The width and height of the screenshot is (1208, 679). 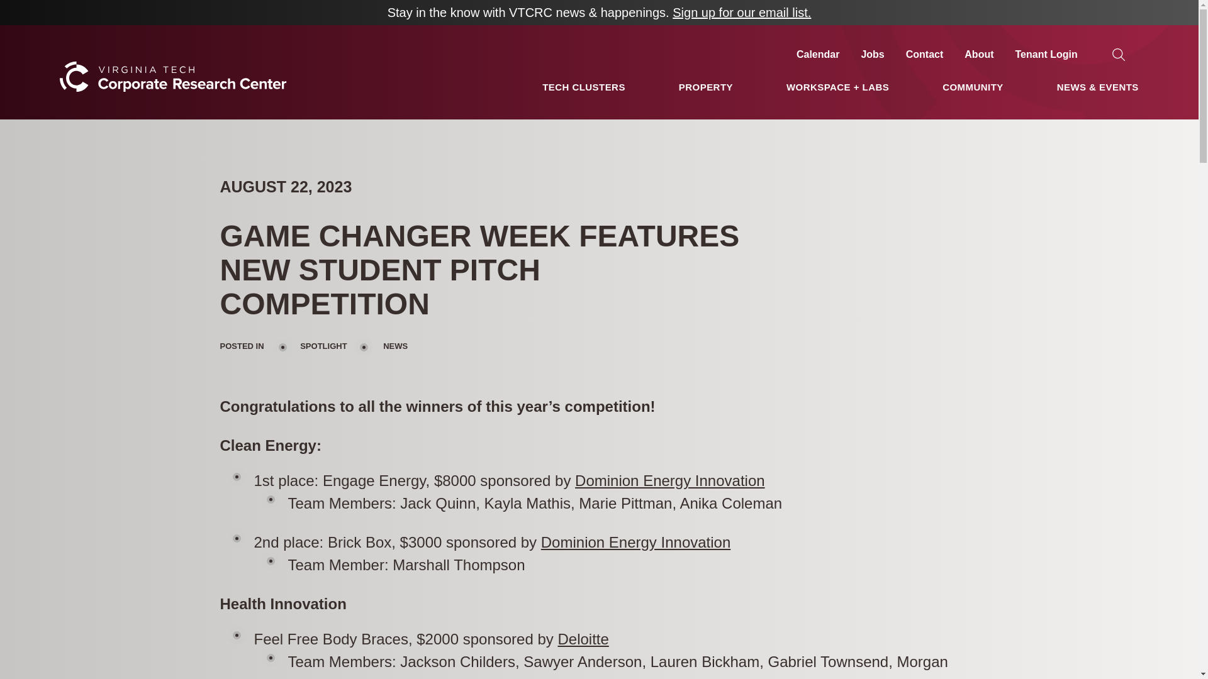 What do you see at coordinates (741, 13) in the screenshot?
I see `Sign up for our email list.` at bounding box center [741, 13].